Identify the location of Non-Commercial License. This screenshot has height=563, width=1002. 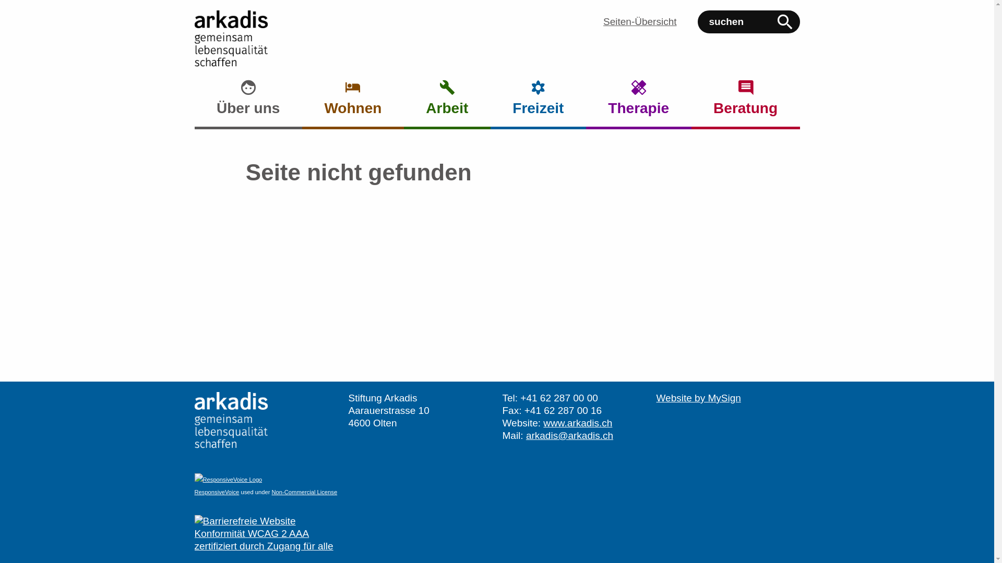
(305, 492).